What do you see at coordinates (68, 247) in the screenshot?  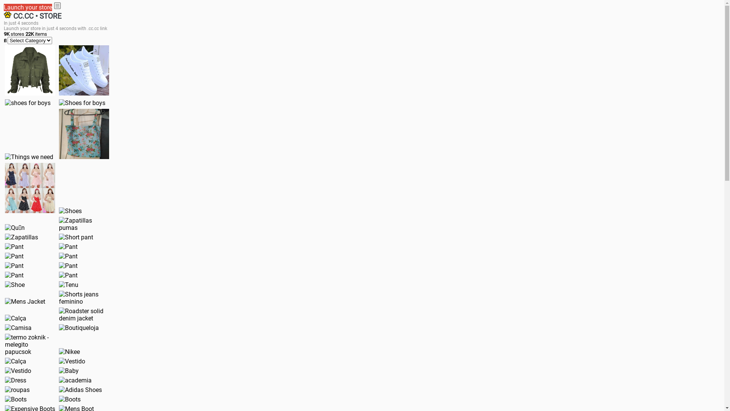 I see `Pant` at bounding box center [68, 247].